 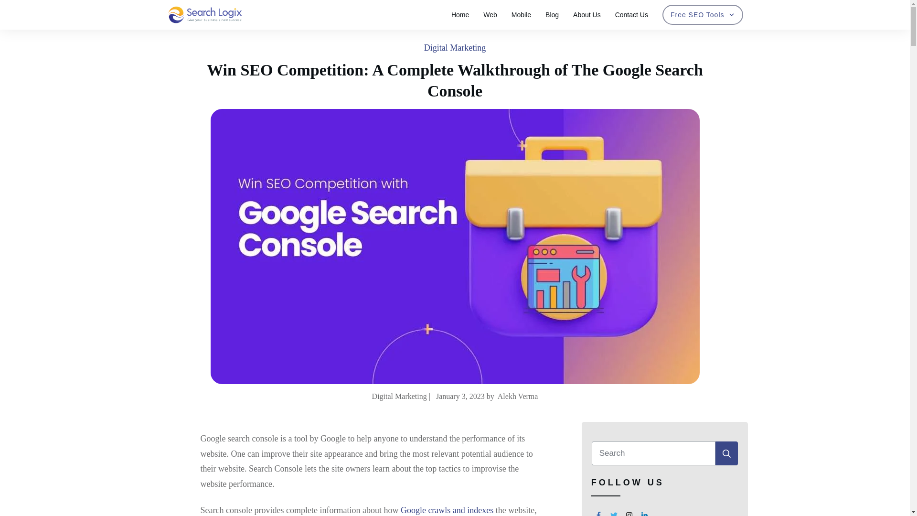 I want to click on Web, so click(x=490, y=15).